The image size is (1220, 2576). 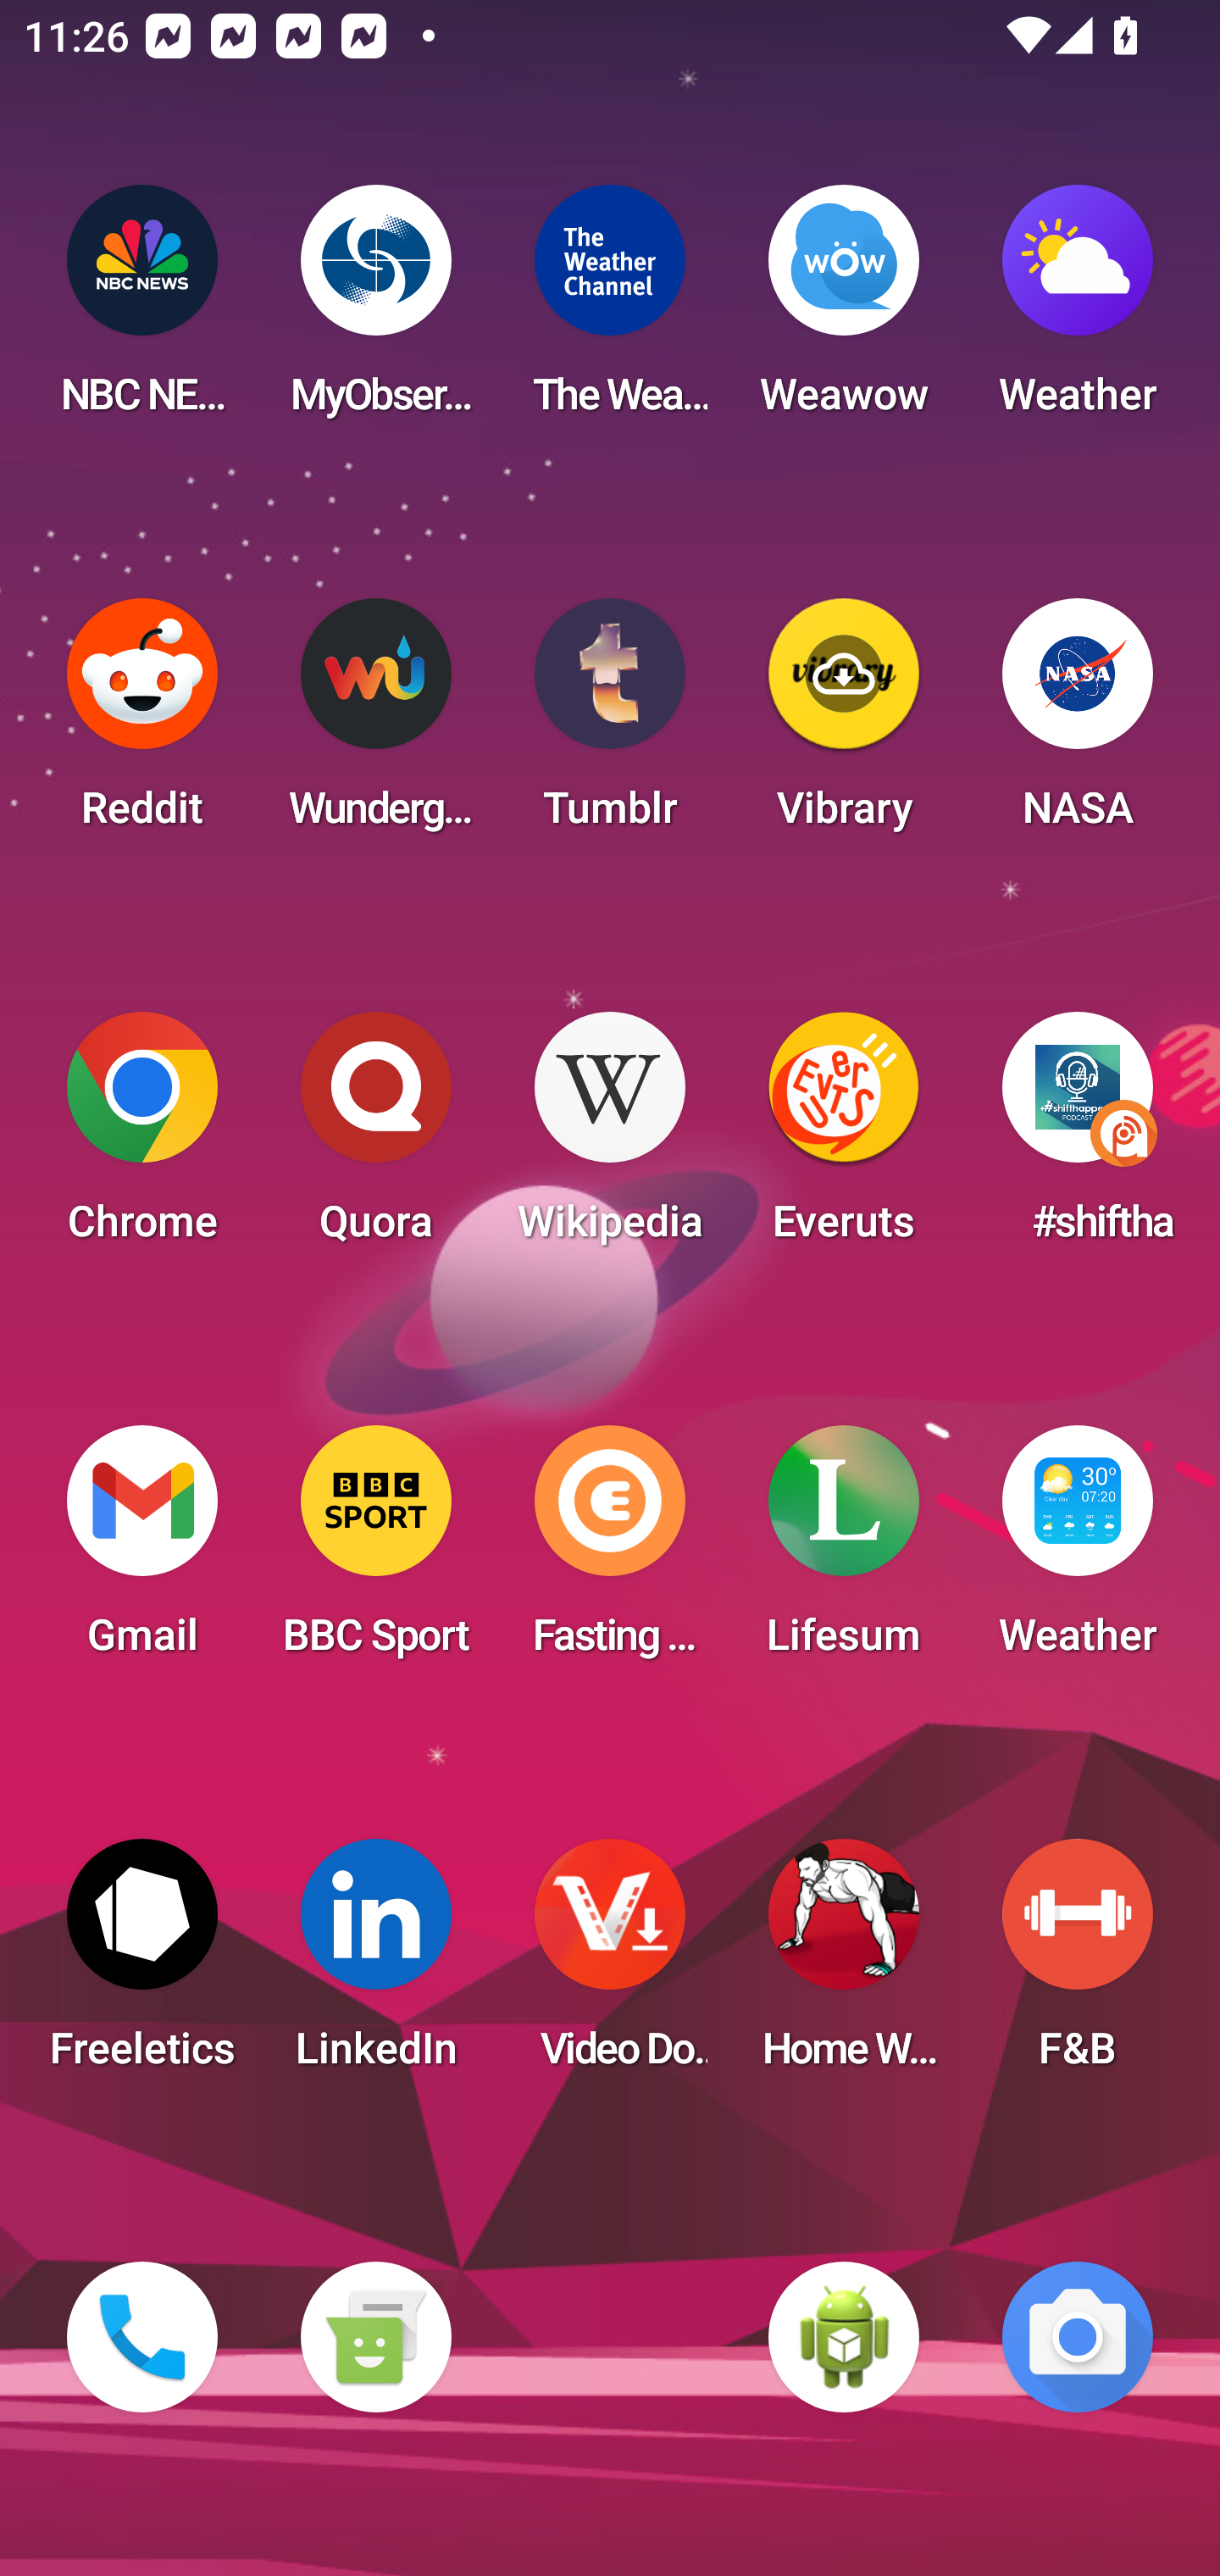 I want to click on Wikipedia, so click(x=610, y=1137).